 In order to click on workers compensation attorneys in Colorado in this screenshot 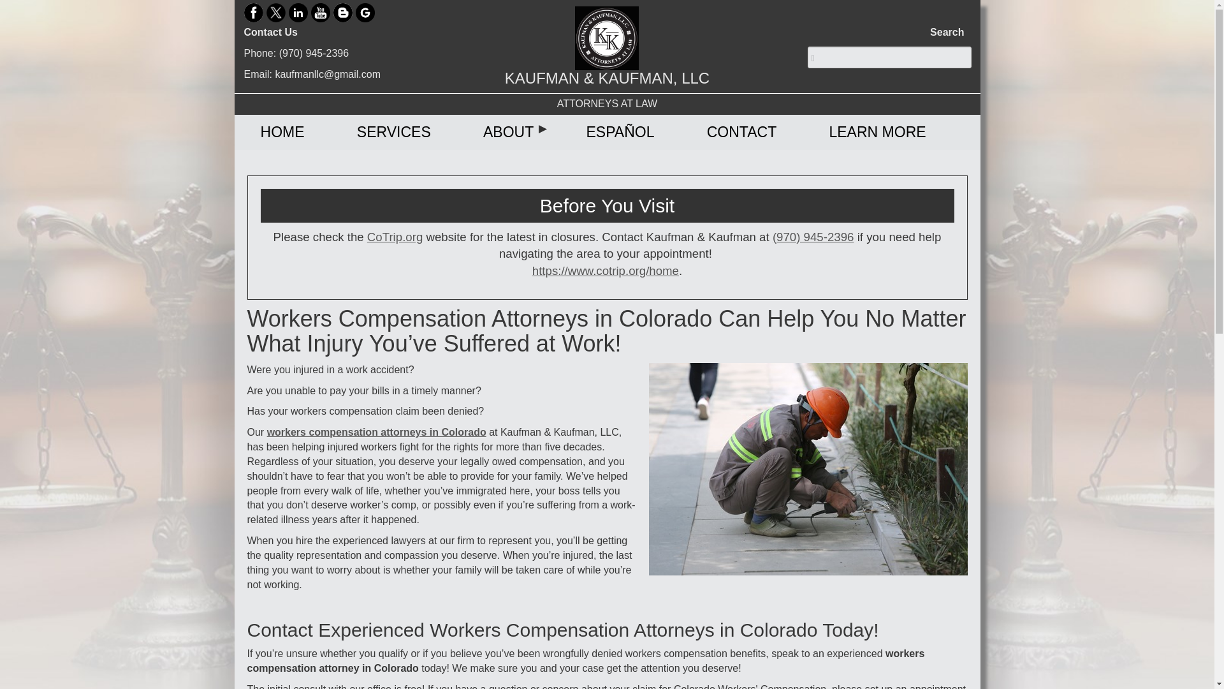, I will do `click(376, 431)`.